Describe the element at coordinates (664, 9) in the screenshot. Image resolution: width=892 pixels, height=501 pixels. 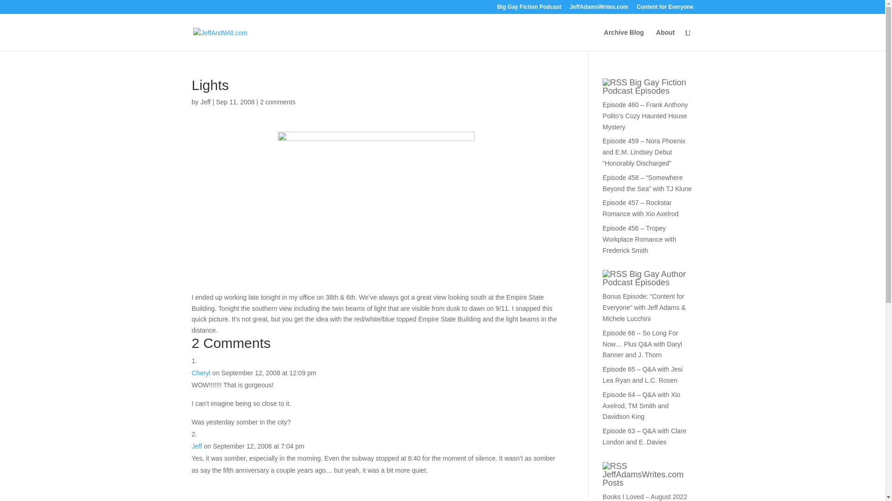
I see `Content for Everyone` at that location.